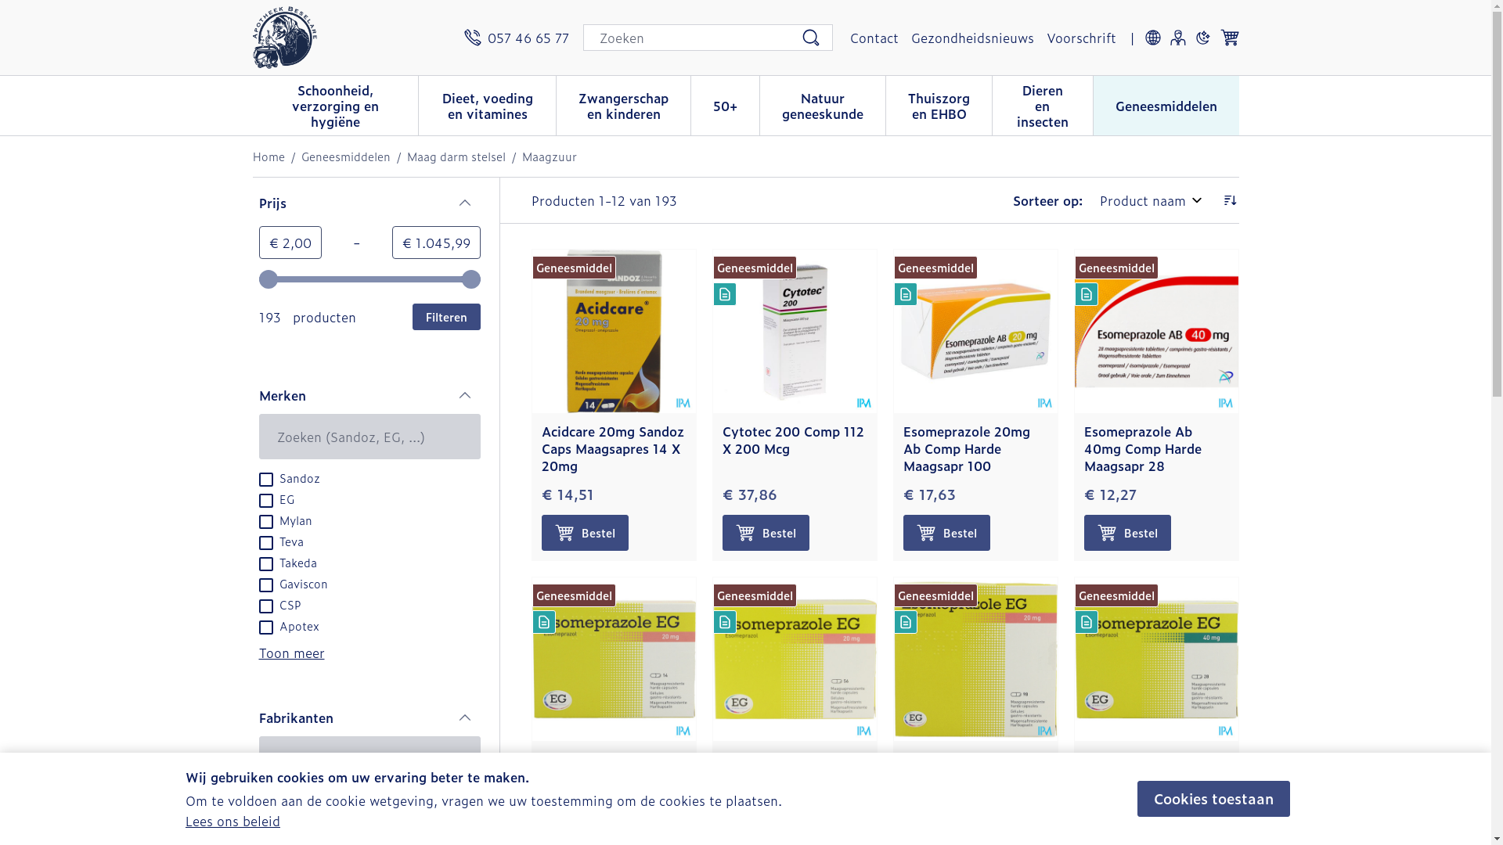  I want to click on on, so click(265, 802).